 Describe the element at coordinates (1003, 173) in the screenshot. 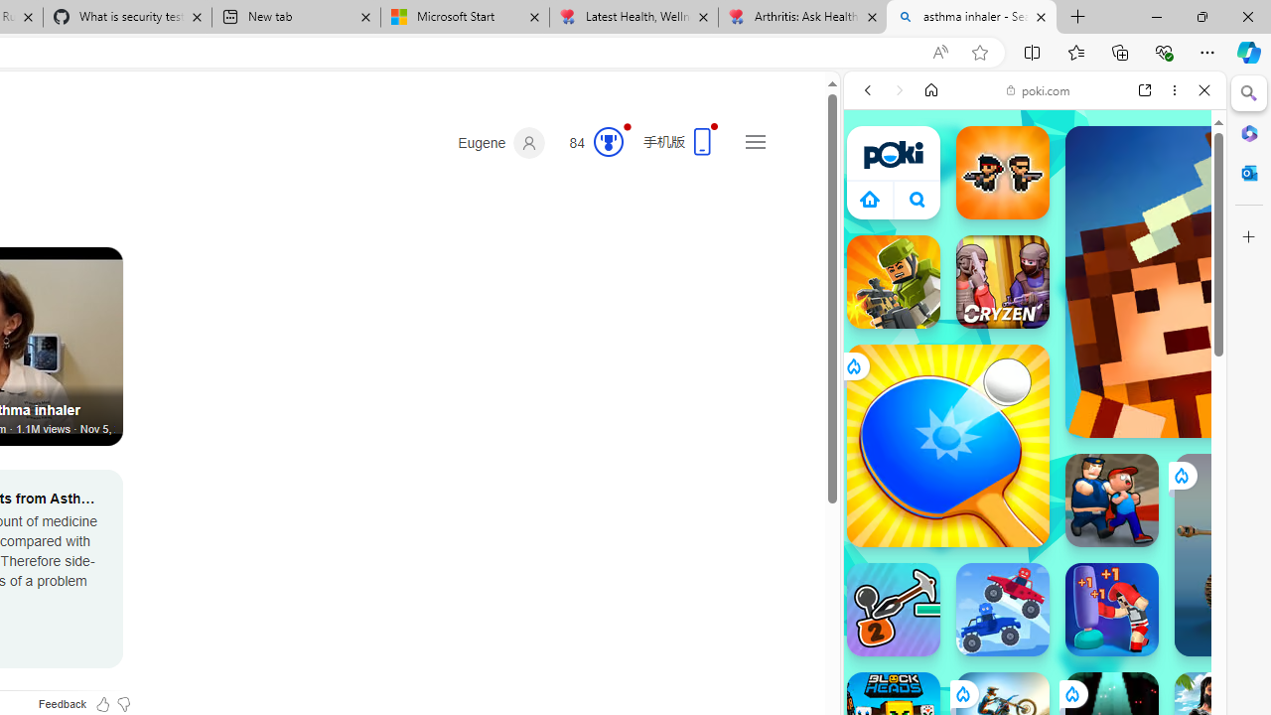

I see `Zombie Rush` at that location.